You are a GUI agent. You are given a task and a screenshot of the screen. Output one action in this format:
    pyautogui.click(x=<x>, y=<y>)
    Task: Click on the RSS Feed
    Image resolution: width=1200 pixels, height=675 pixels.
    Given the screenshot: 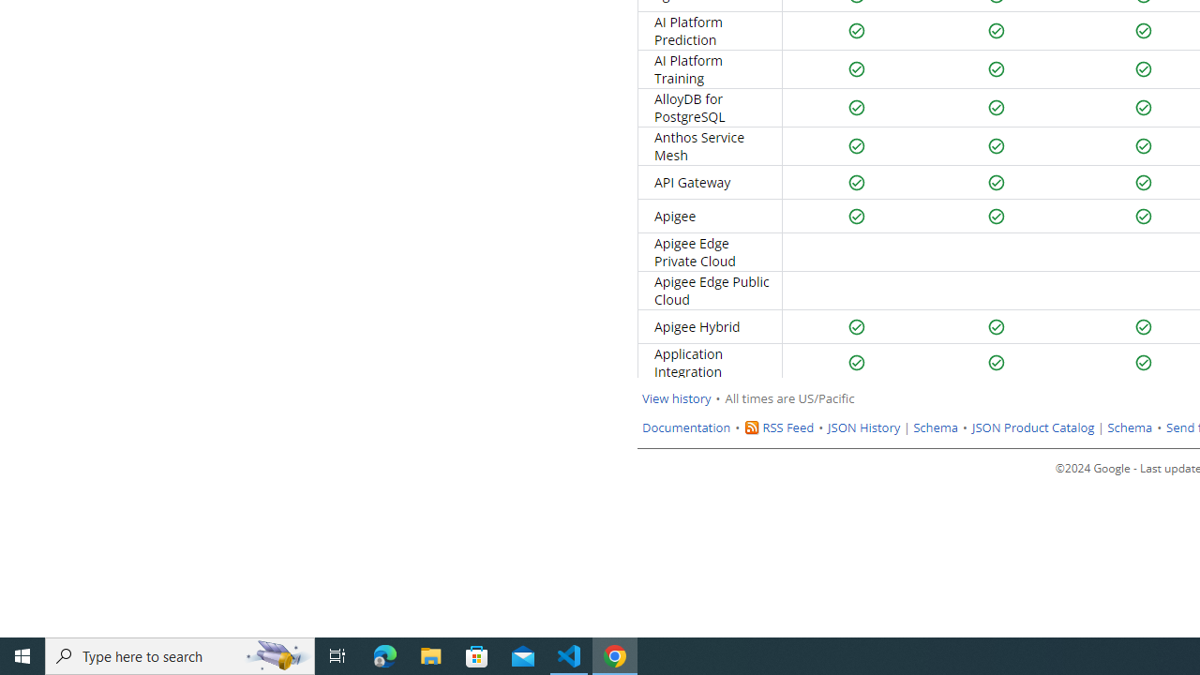 What is the action you would take?
    pyautogui.click(x=787, y=427)
    